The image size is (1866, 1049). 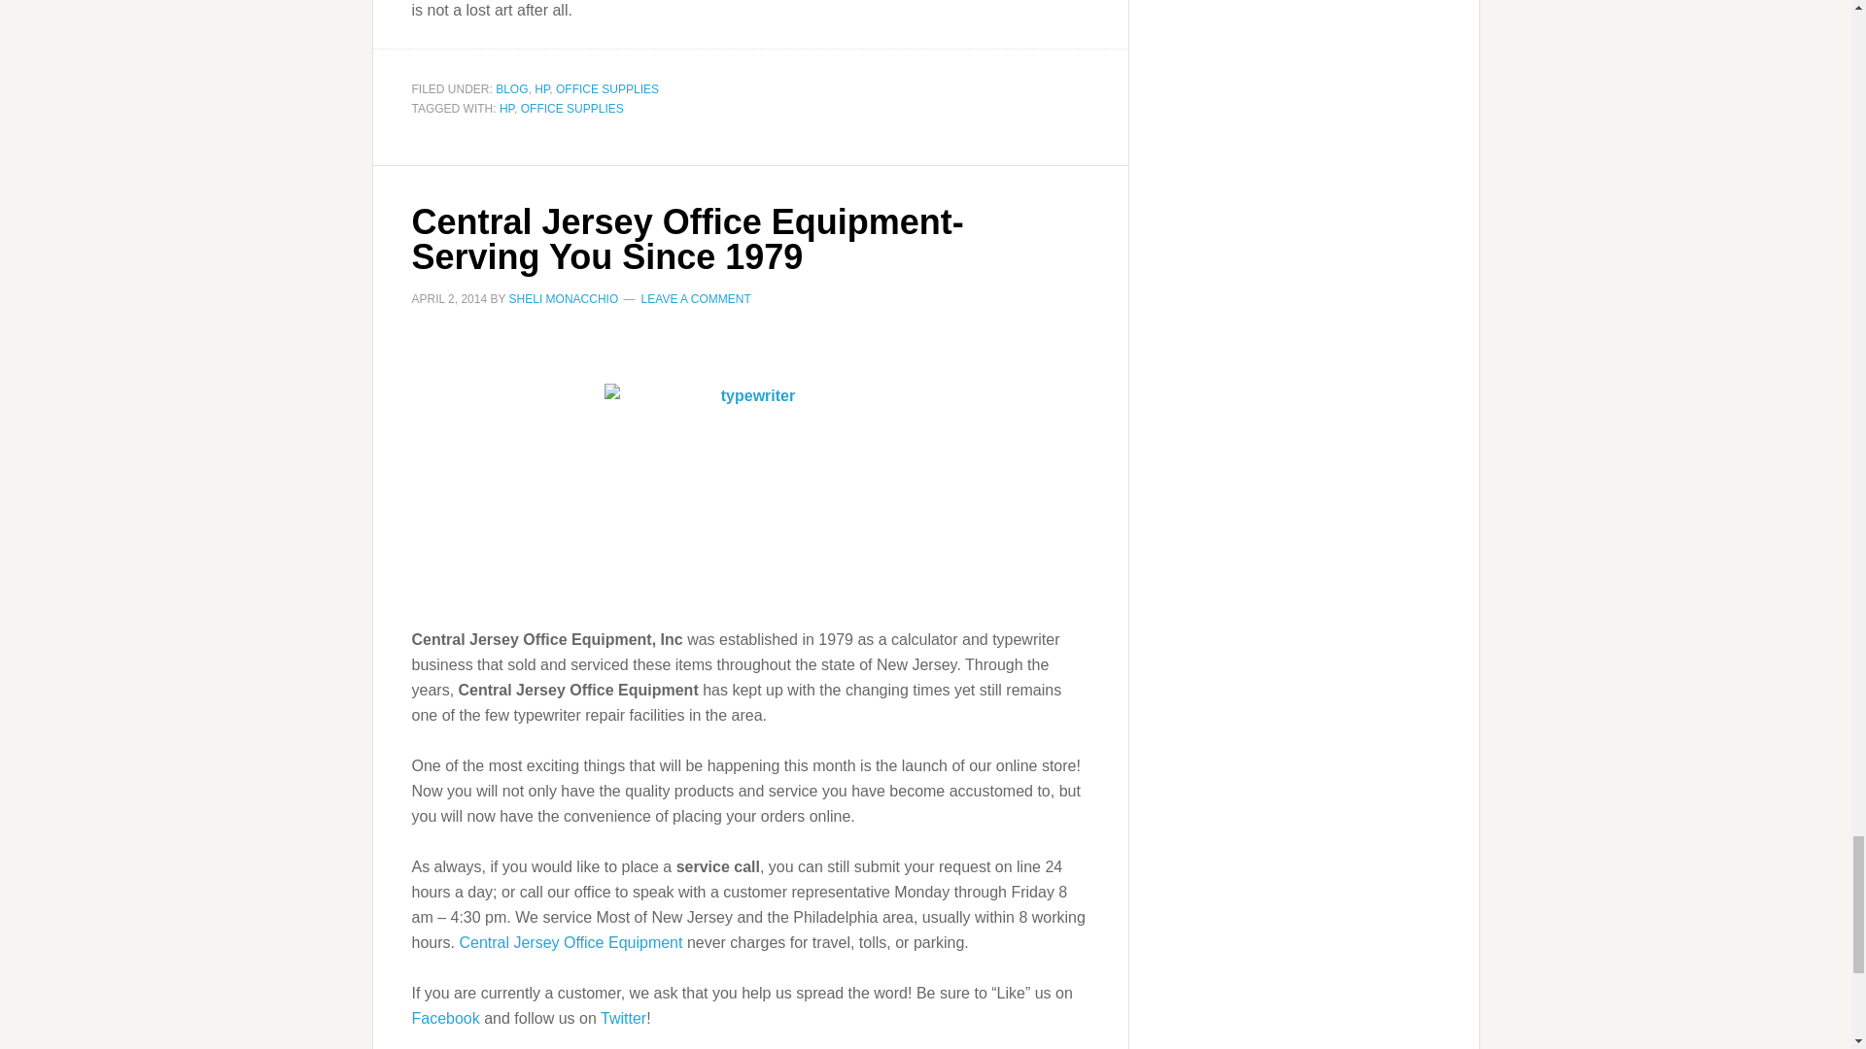 What do you see at coordinates (688, 239) in the screenshot?
I see `Central Jersey Office Equipment-Serving You Since 1979` at bounding box center [688, 239].